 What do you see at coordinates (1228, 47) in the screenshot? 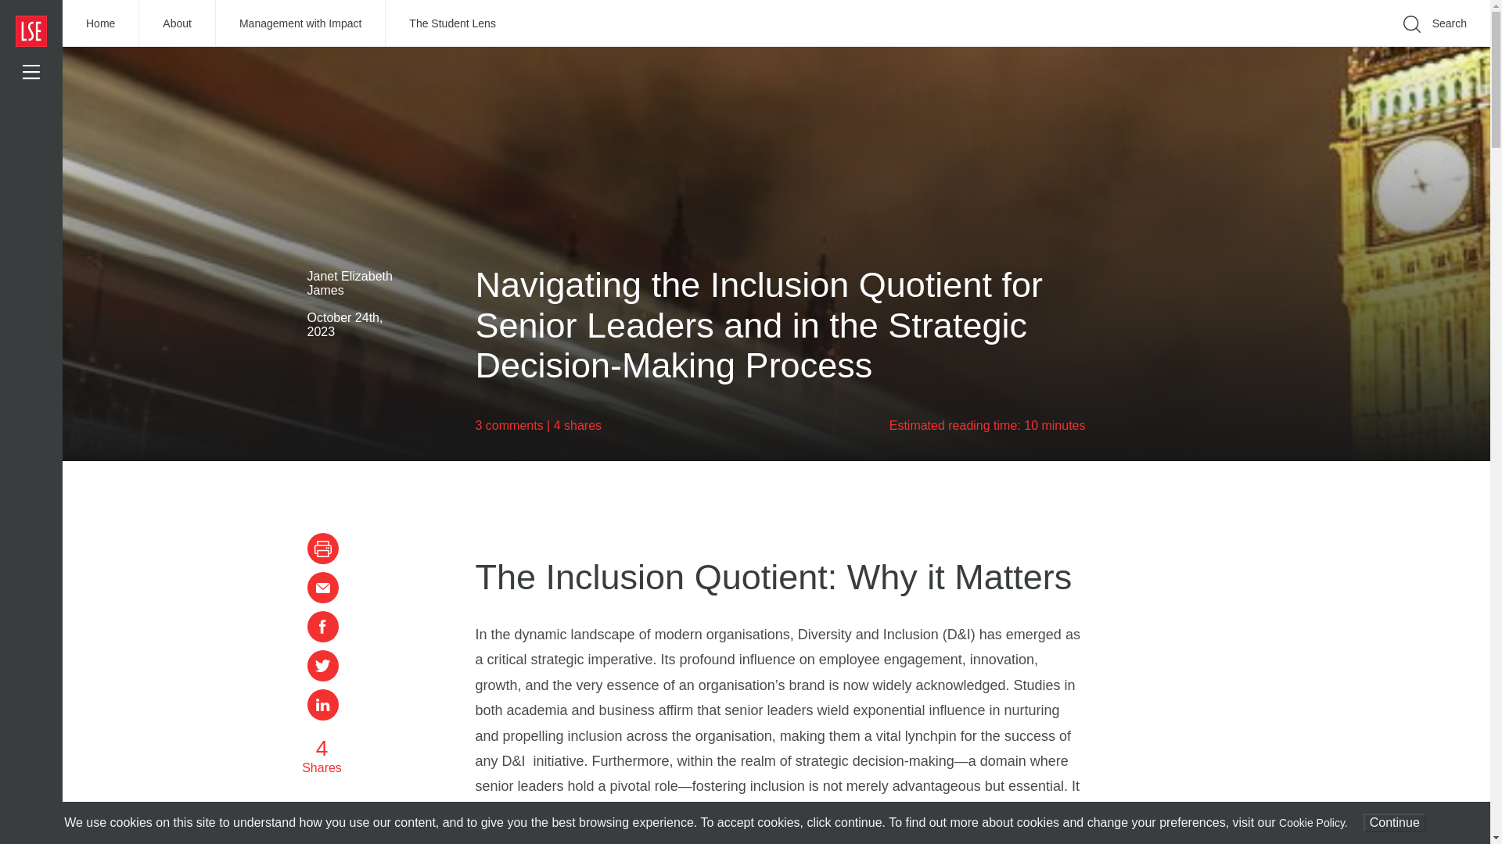
I see `Go` at bounding box center [1228, 47].